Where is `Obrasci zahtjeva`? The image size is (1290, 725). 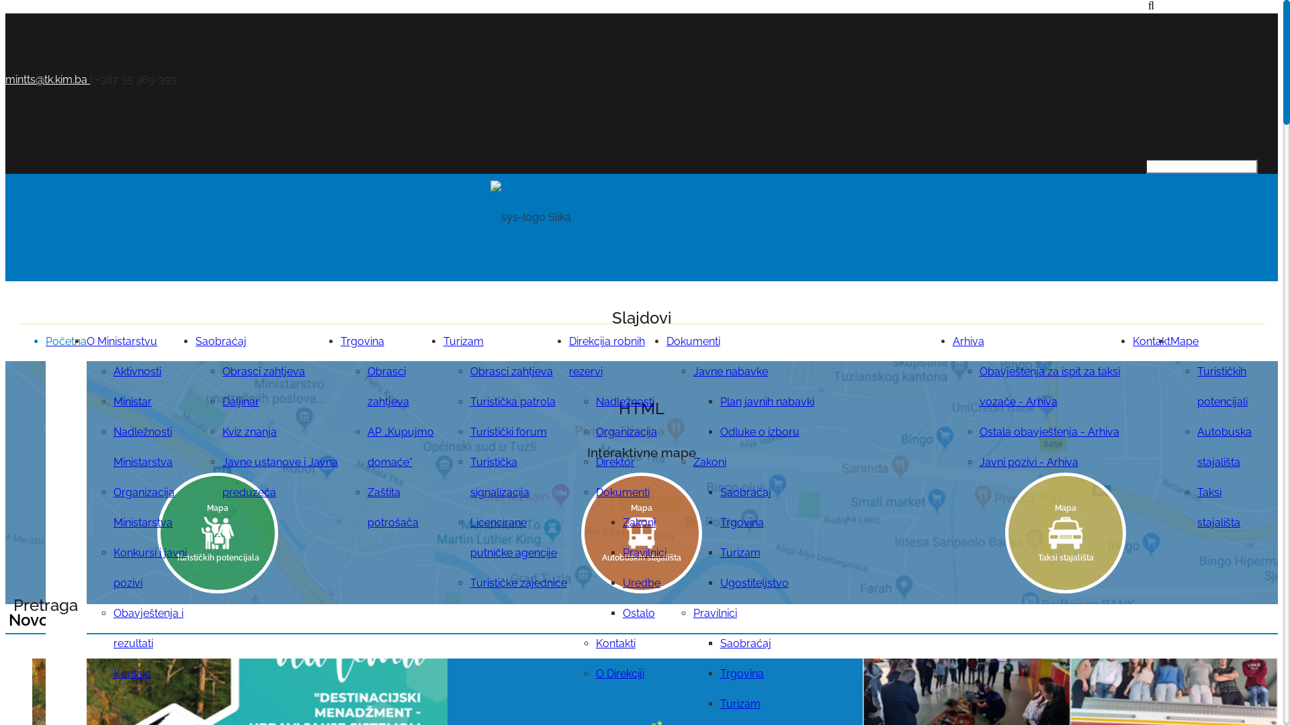 Obrasci zahtjeva is located at coordinates (388, 387).